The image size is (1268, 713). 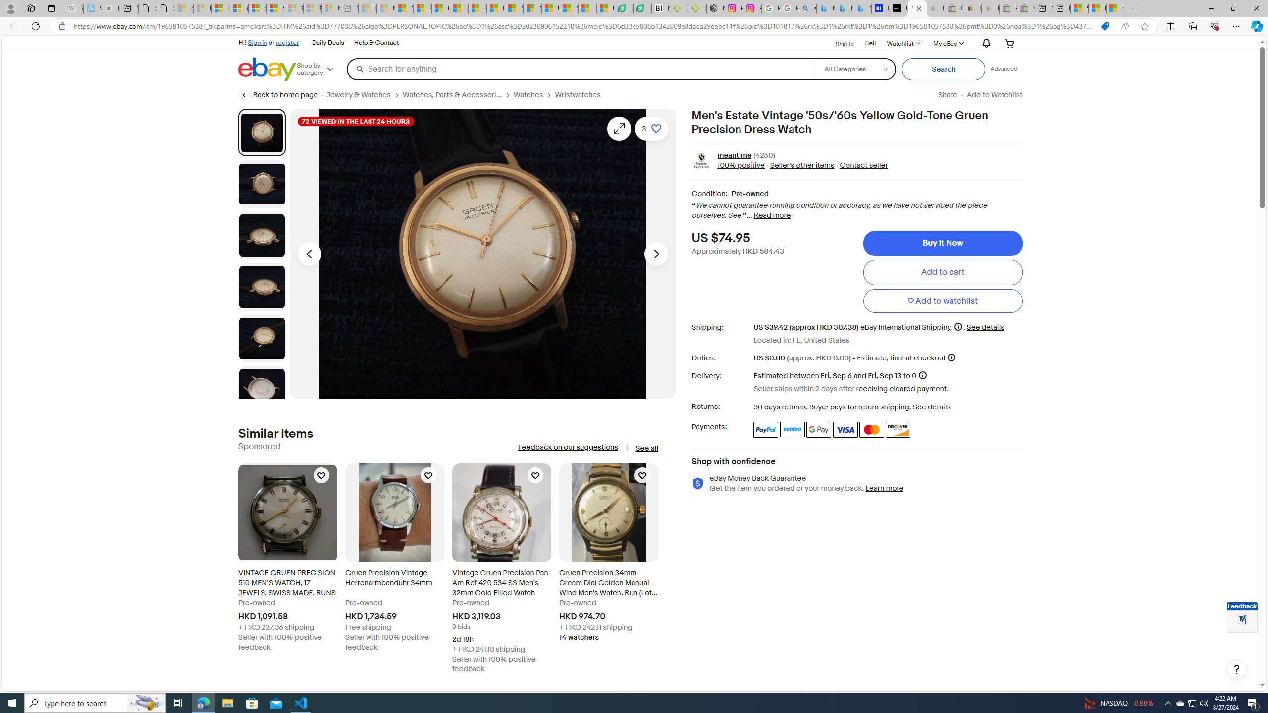 What do you see at coordinates (697, 8) in the screenshot?
I see `Descarga Driver Updater` at bounding box center [697, 8].